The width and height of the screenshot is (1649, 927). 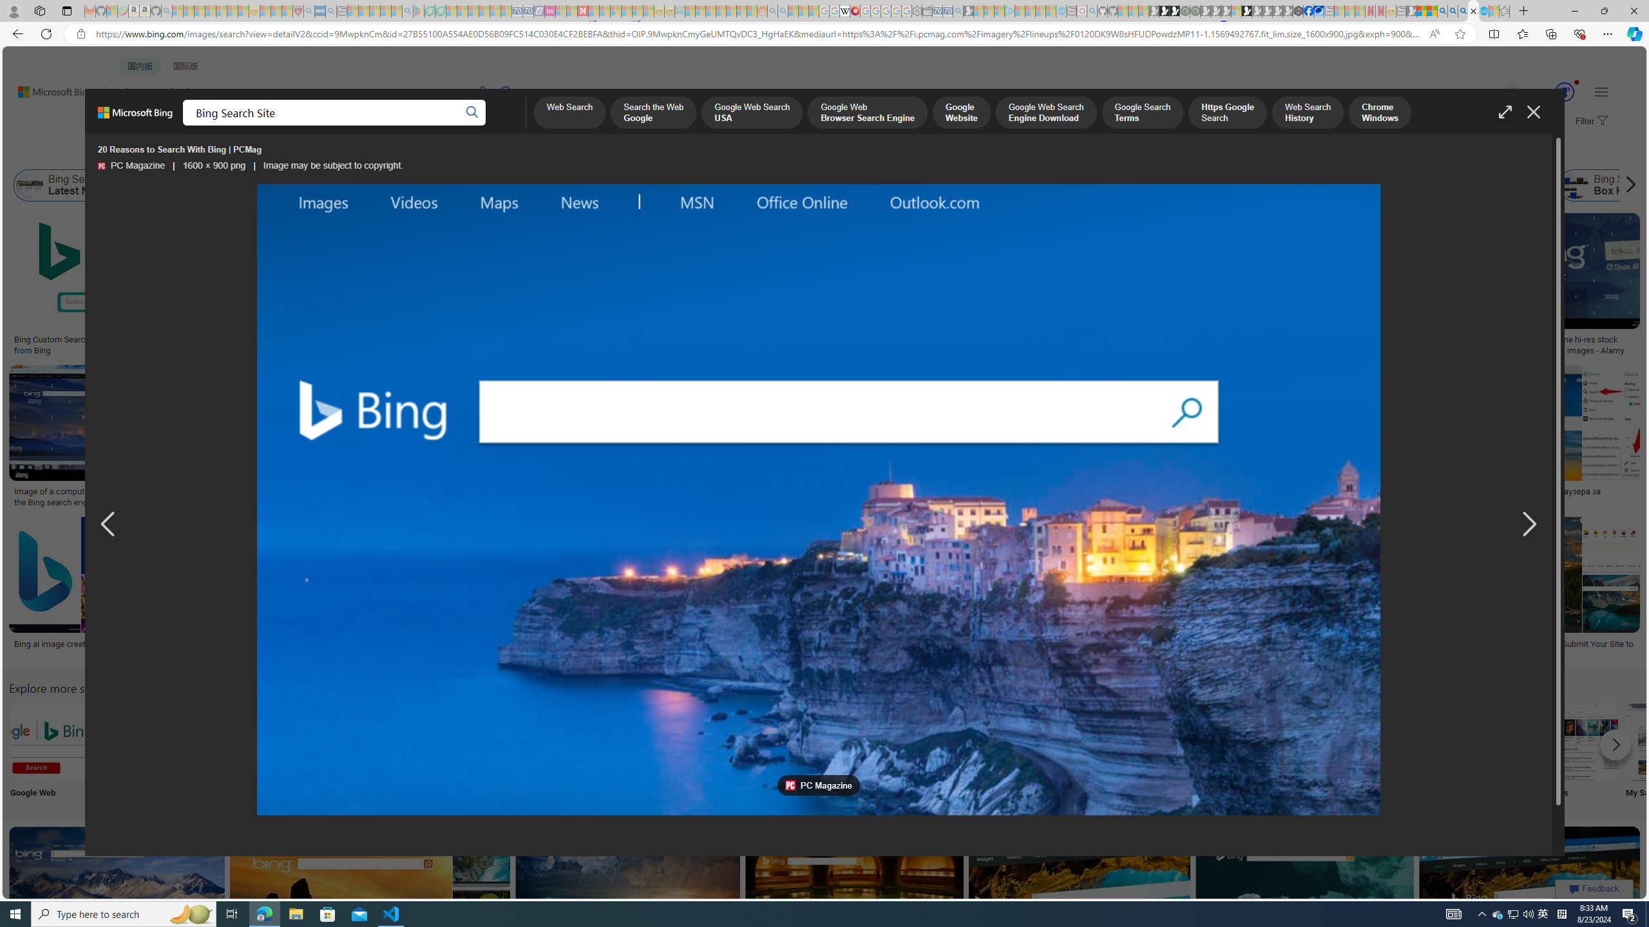 What do you see at coordinates (524, 286) in the screenshot?
I see `Bing Advanced Search Tricks You Should KnowSave` at bounding box center [524, 286].